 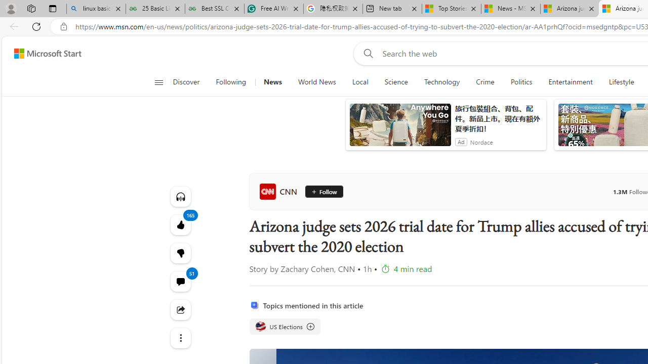 What do you see at coordinates (273, 9) in the screenshot?
I see `Free AI Writing Assistance for Students | Grammarly` at bounding box center [273, 9].